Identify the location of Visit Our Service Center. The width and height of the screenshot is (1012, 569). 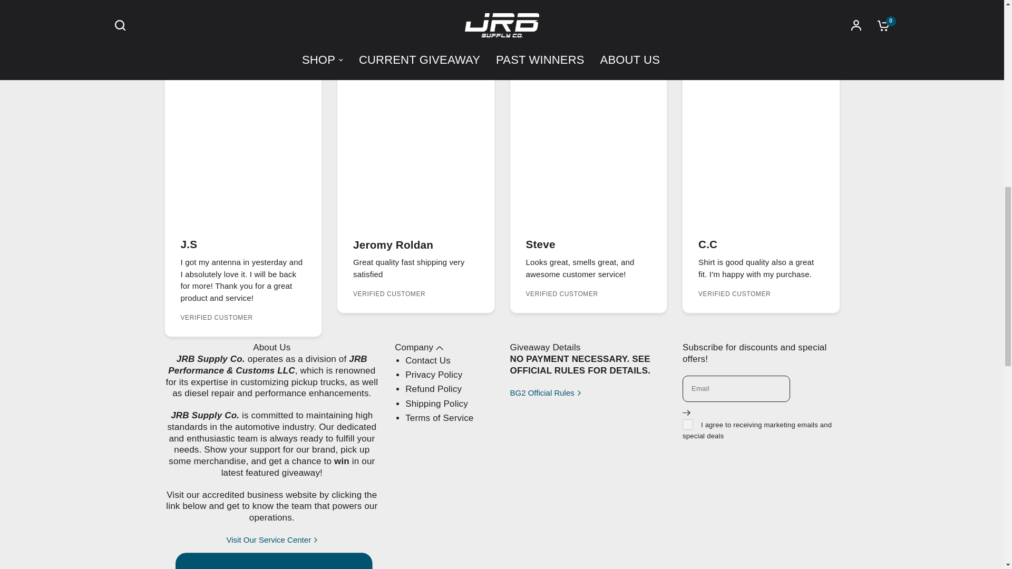
(272, 539).